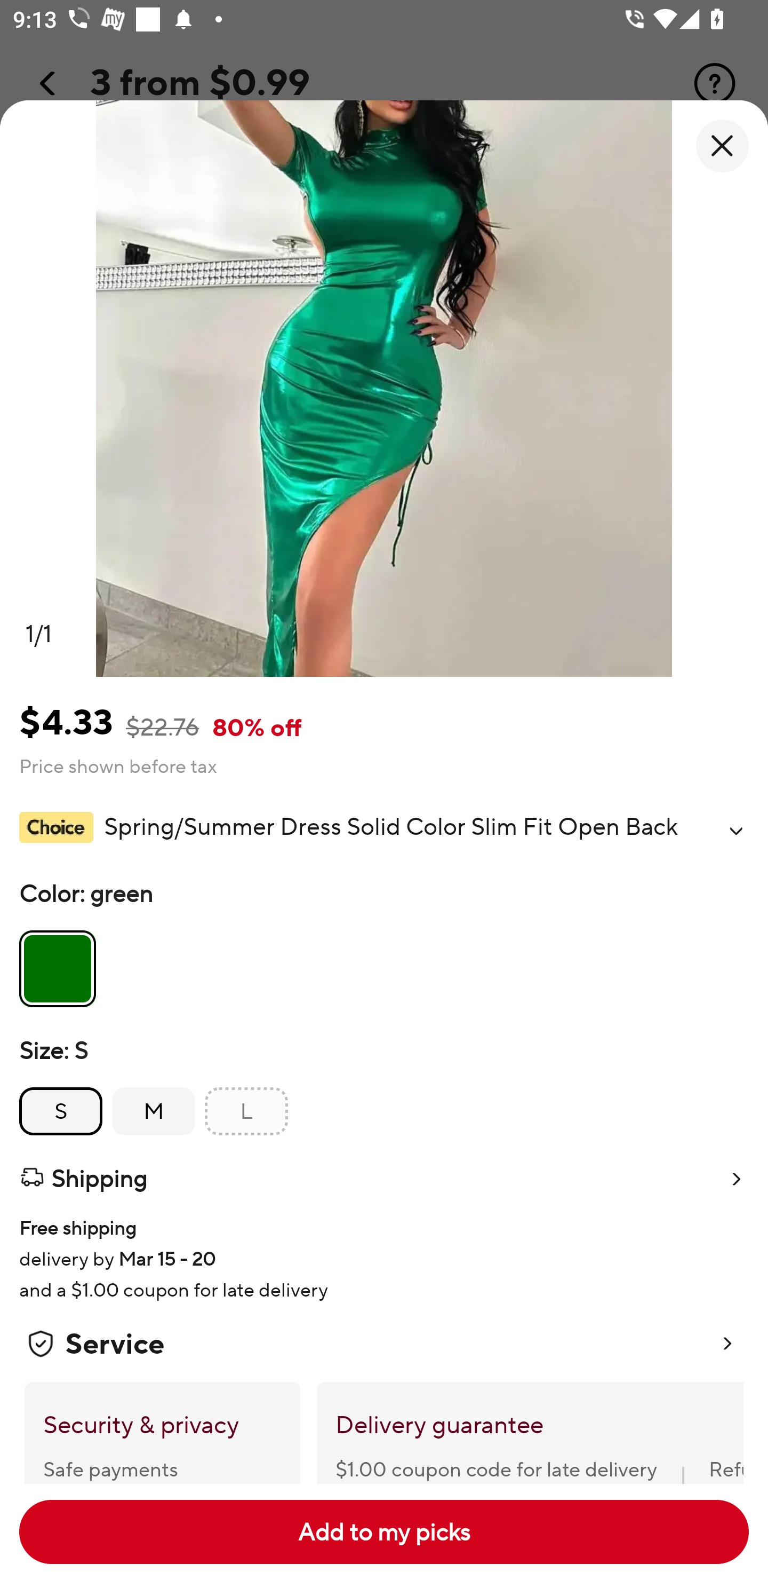 Image resolution: width=768 pixels, height=1580 pixels. What do you see at coordinates (736, 831) in the screenshot?
I see `` at bounding box center [736, 831].